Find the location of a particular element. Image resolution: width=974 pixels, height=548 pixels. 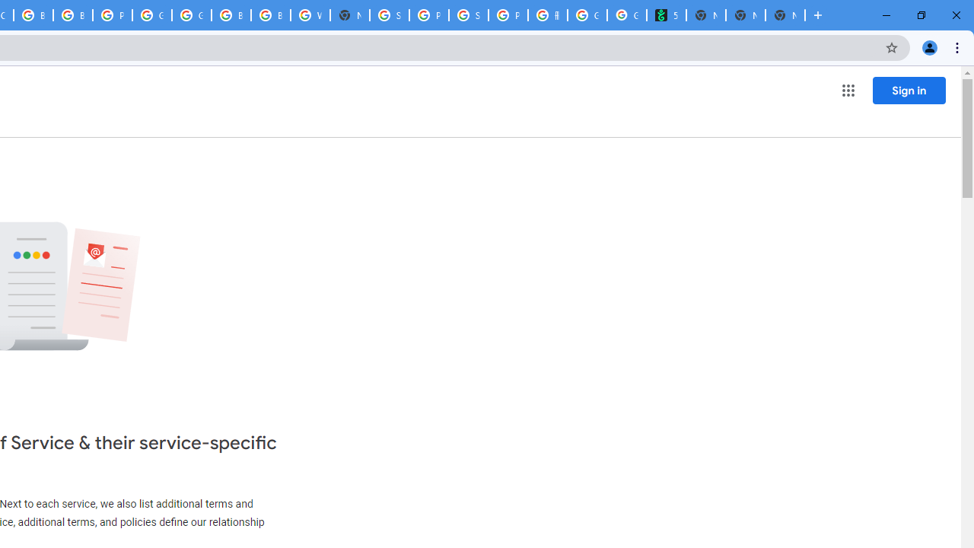

Browse Chrome as a guest - Computer - Google Chrome Help is located at coordinates (73, 15).